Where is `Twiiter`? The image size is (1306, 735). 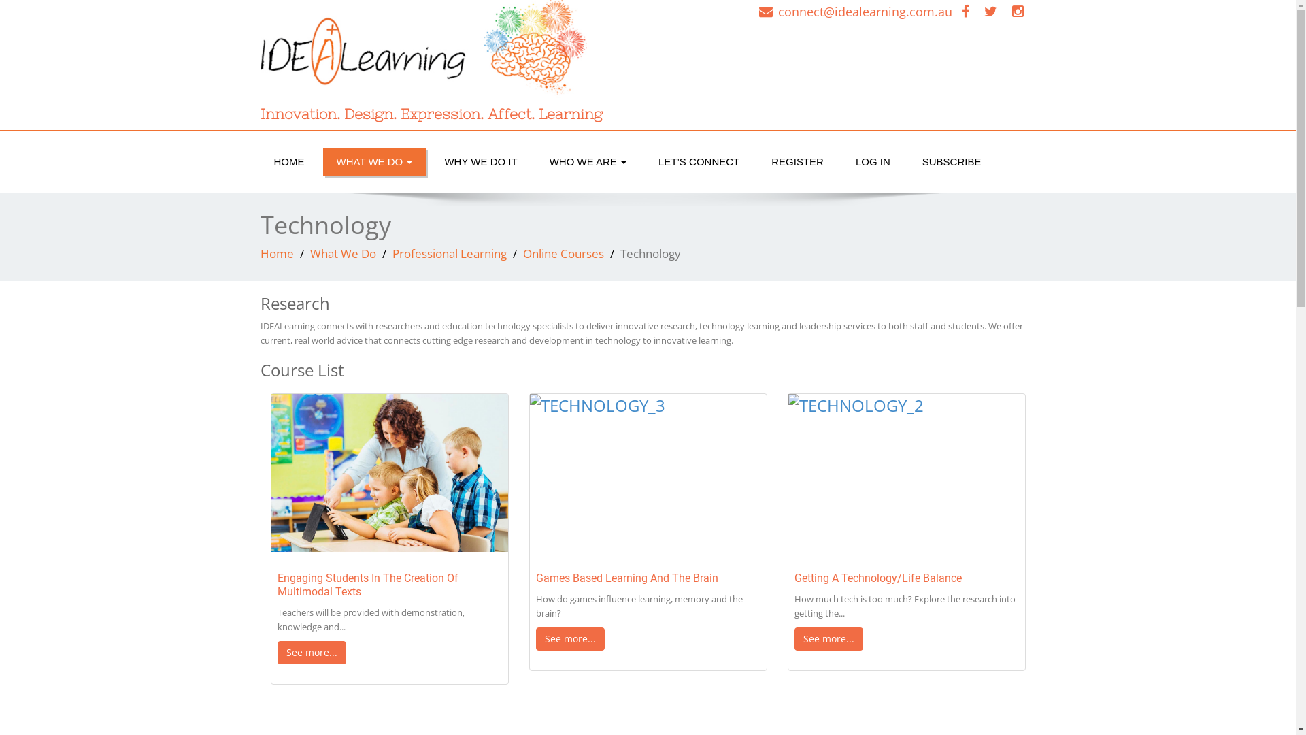
Twiiter is located at coordinates (993, 12).